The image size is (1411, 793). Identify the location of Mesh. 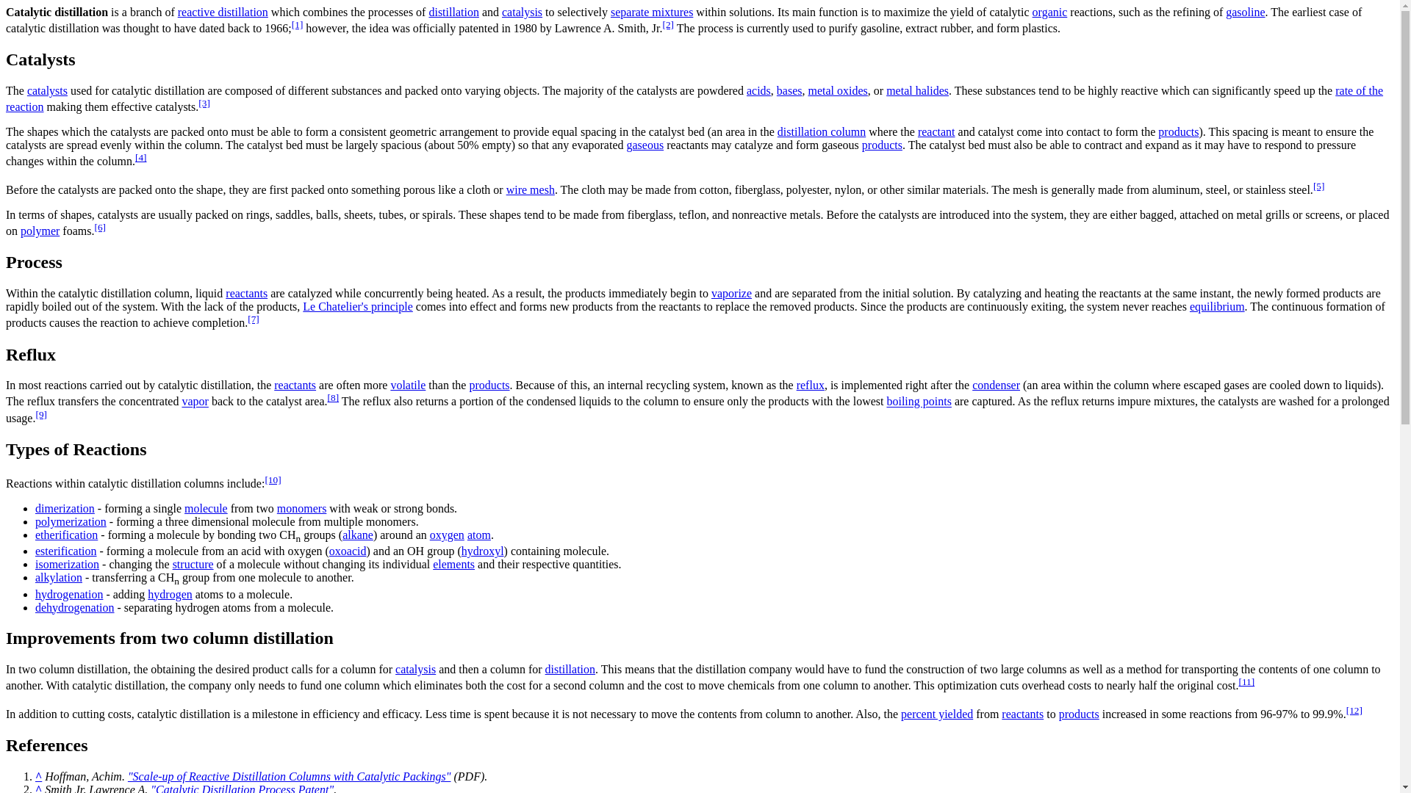
(531, 189).